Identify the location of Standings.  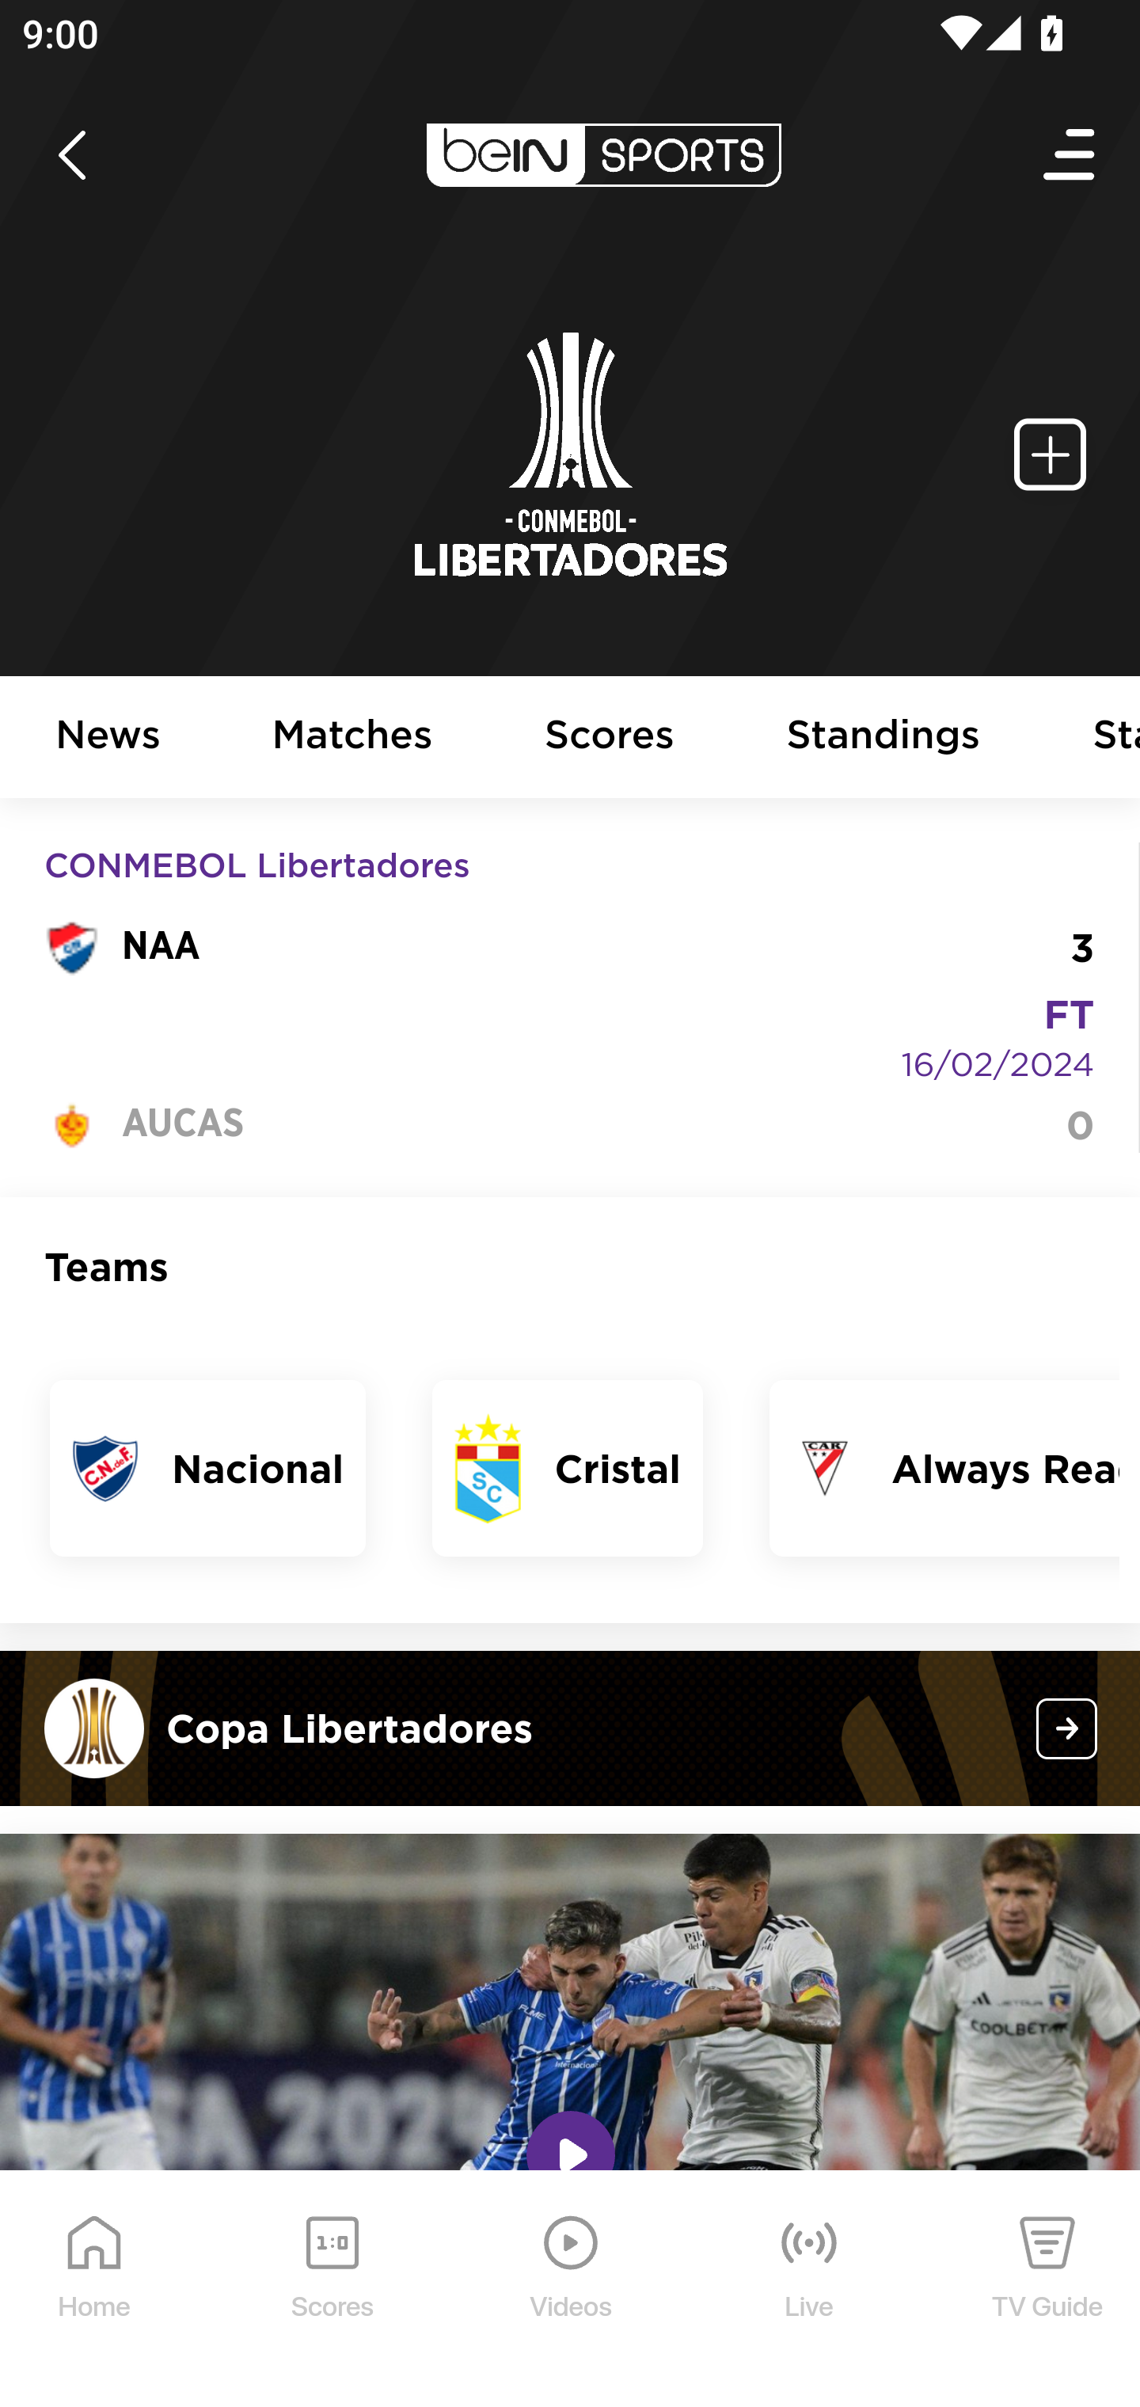
(883, 738).